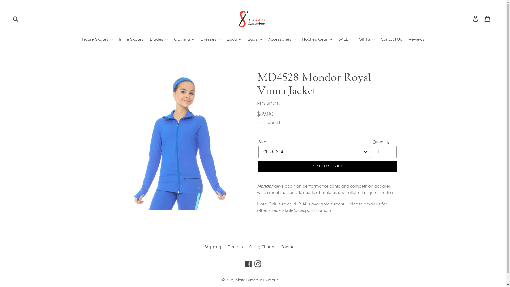  Describe the element at coordinates (327, 166) in the screenshot. I see `ADD TO CART` at that location.